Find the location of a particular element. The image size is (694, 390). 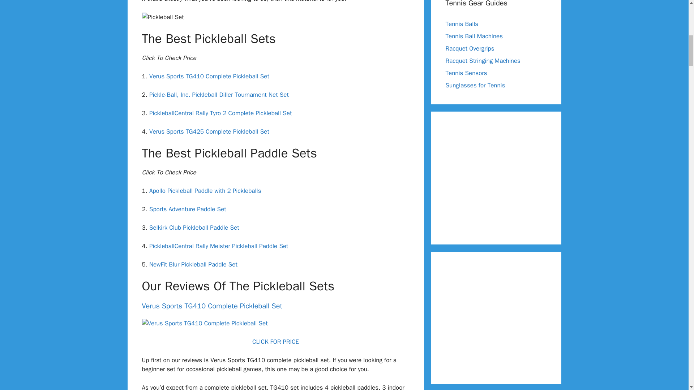

Verus Sports TG410 Complete Pickleball Set is located at coordinates (211, 305).